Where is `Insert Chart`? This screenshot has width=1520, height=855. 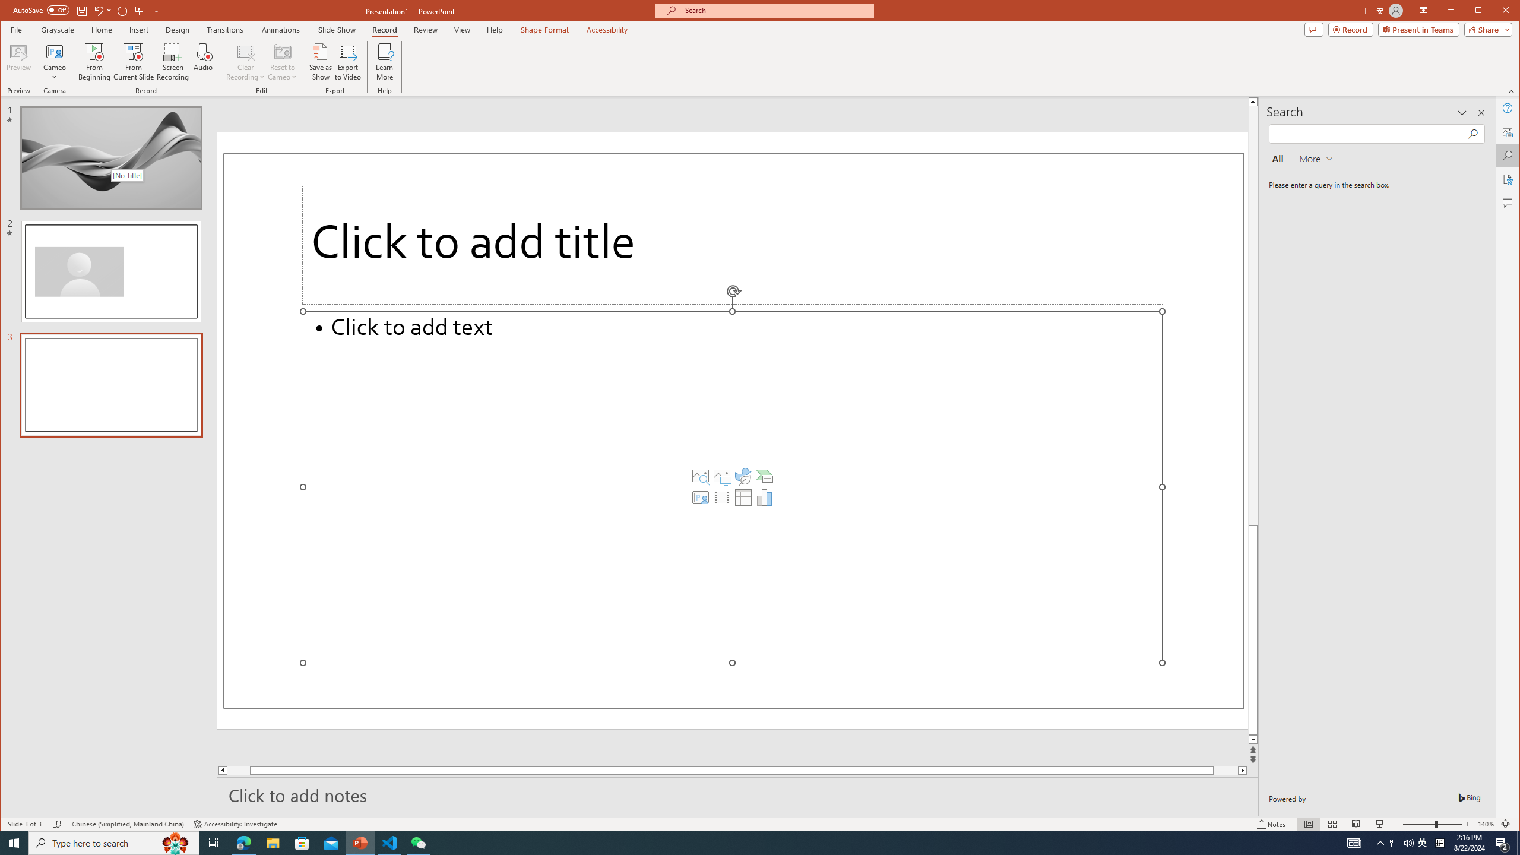 Insert Chart is located at coordinates (765, 498).